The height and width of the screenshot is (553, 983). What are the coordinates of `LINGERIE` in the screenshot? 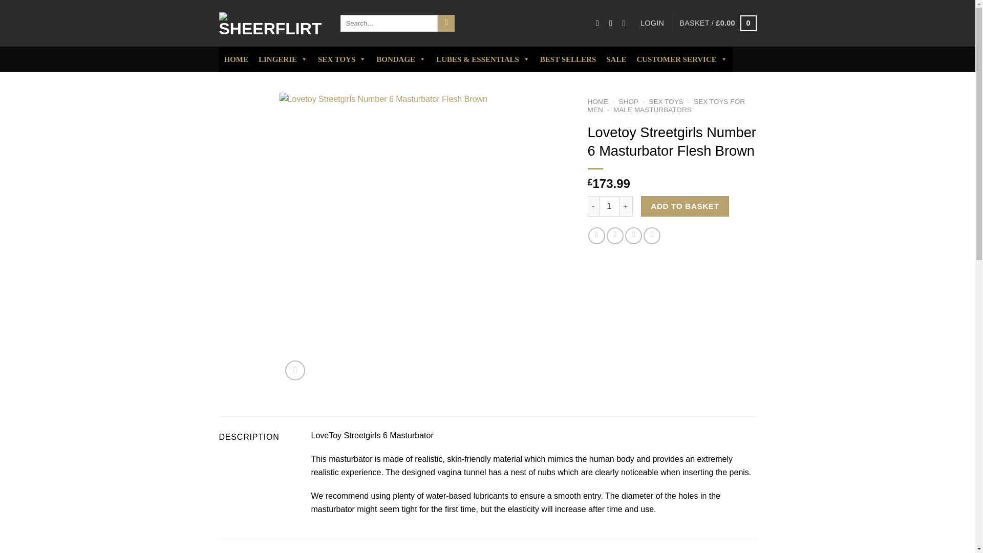 It's located at (283, 59).